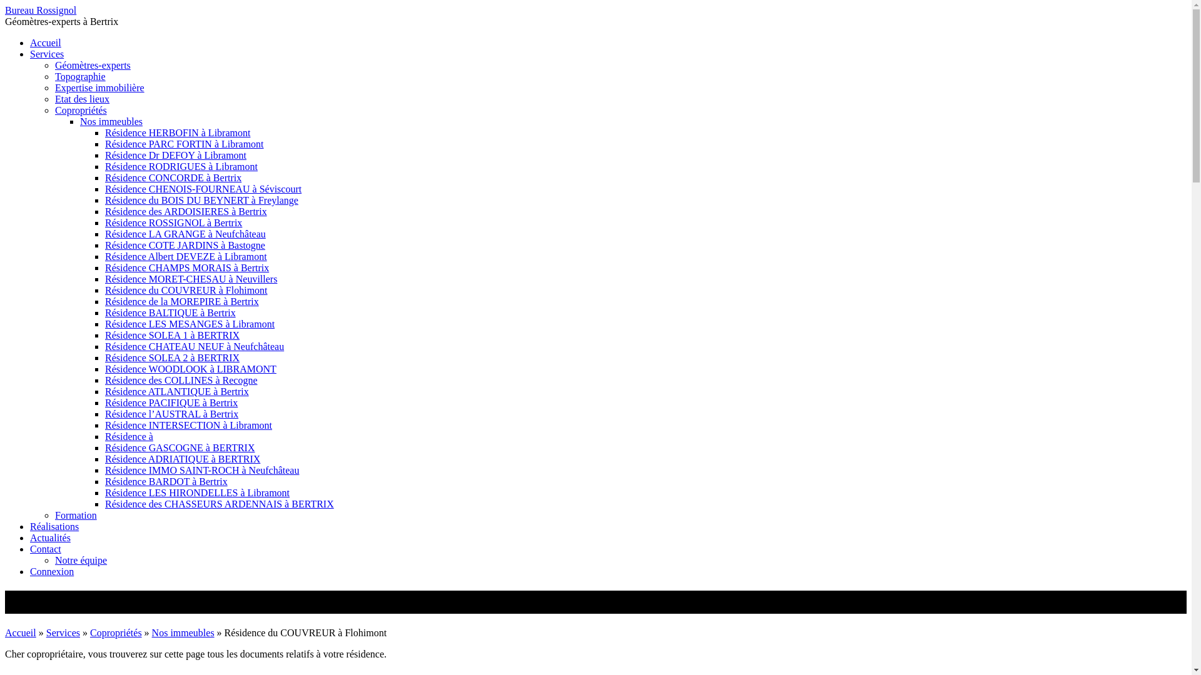 This screenshot has height=675, width=1201. Describe the element at coordinates (83, 99) in the screenshot. I see `Etat des lieux` at that location.